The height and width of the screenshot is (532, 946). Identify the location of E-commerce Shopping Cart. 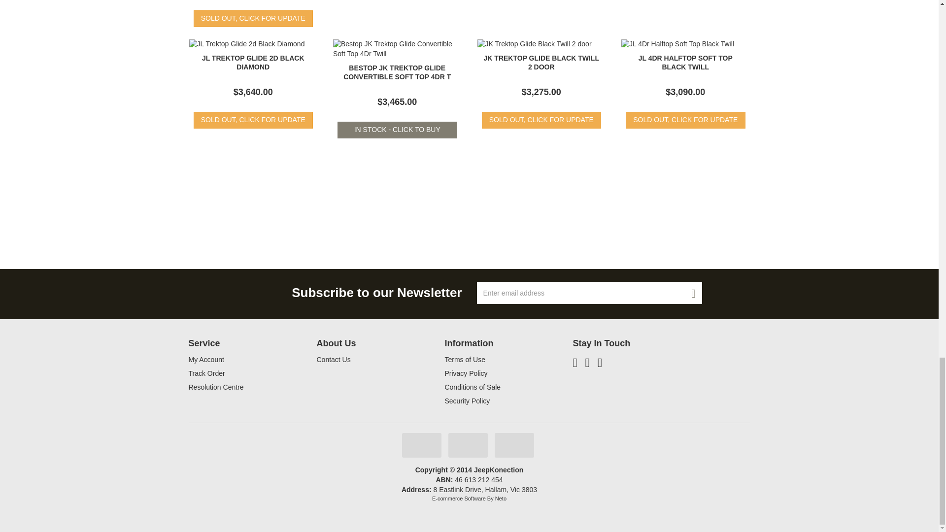
(459, 499).